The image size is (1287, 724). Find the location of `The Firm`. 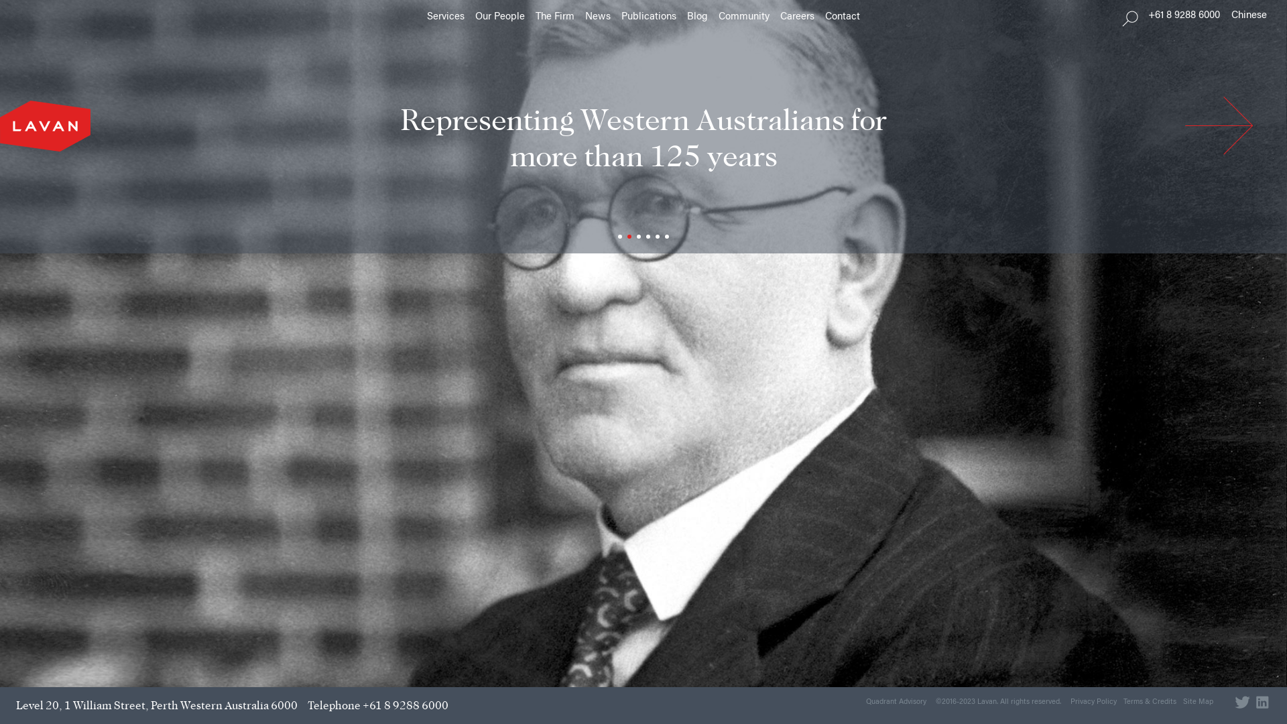

The Firm is located at coordinates (555, 17).